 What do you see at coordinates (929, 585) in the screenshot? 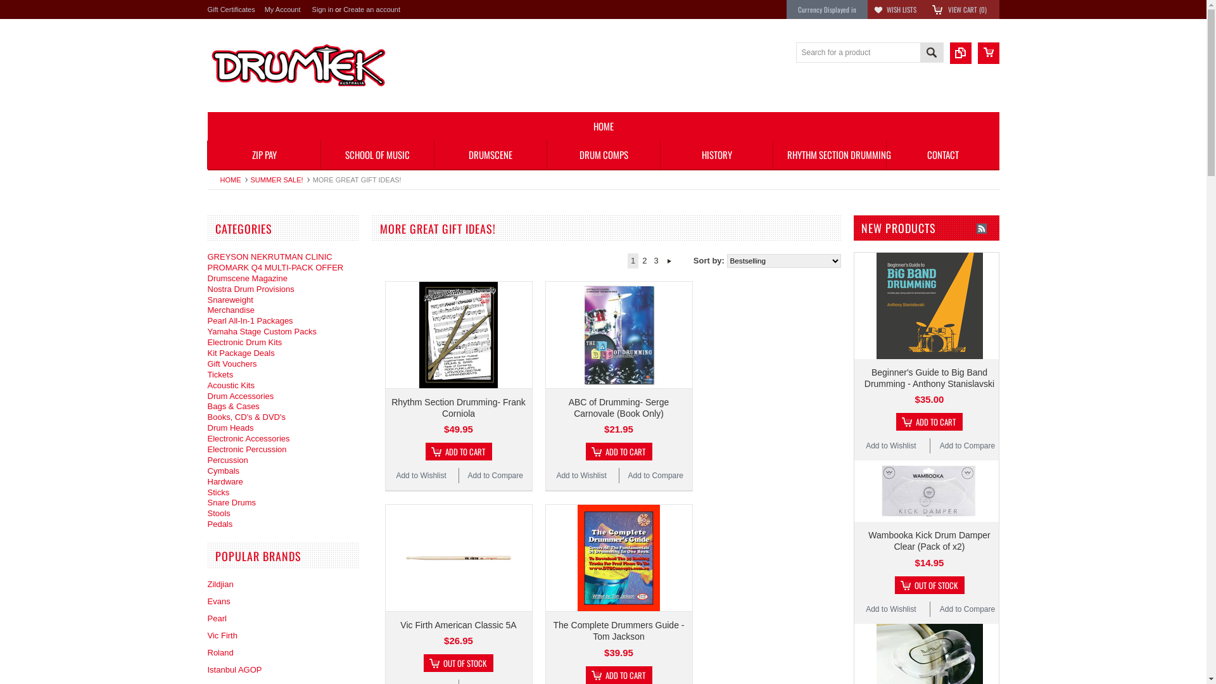
I see `OUT OF STOCK` at bounding box center [929, 585].